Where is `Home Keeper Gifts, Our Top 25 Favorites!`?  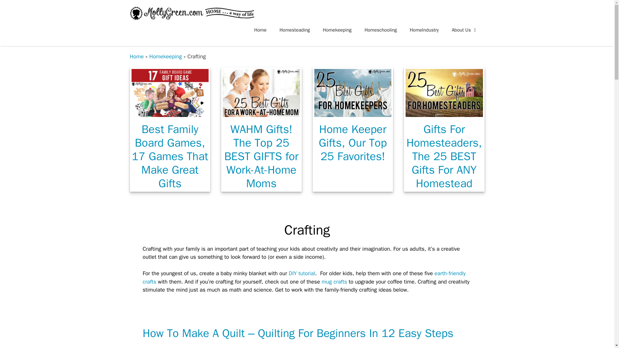
Home Keeper Gifts, Our Top 25 Favorites! is located at coordinates (352, 113).